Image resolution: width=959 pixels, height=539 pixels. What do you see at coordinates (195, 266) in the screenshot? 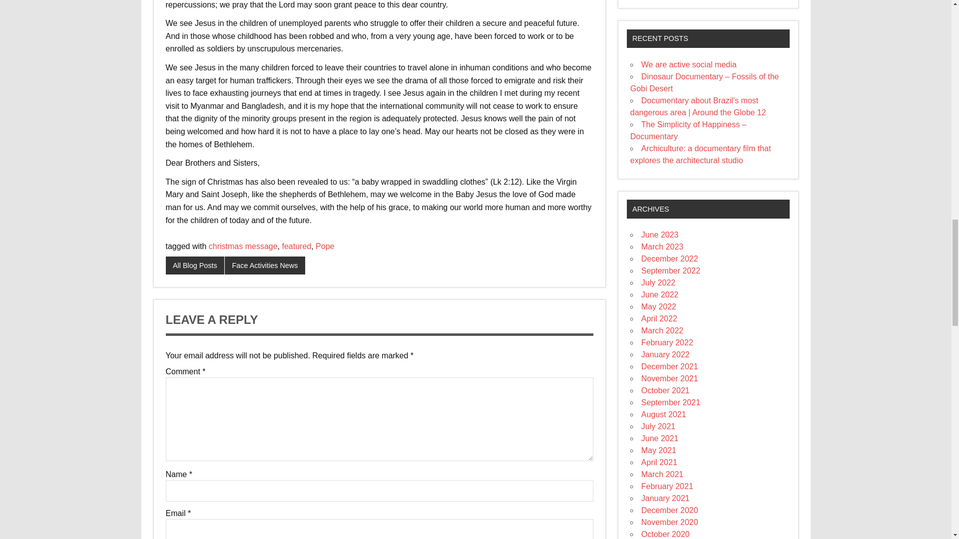
I see `All Blog Posts` at bounding box center [195, 266].